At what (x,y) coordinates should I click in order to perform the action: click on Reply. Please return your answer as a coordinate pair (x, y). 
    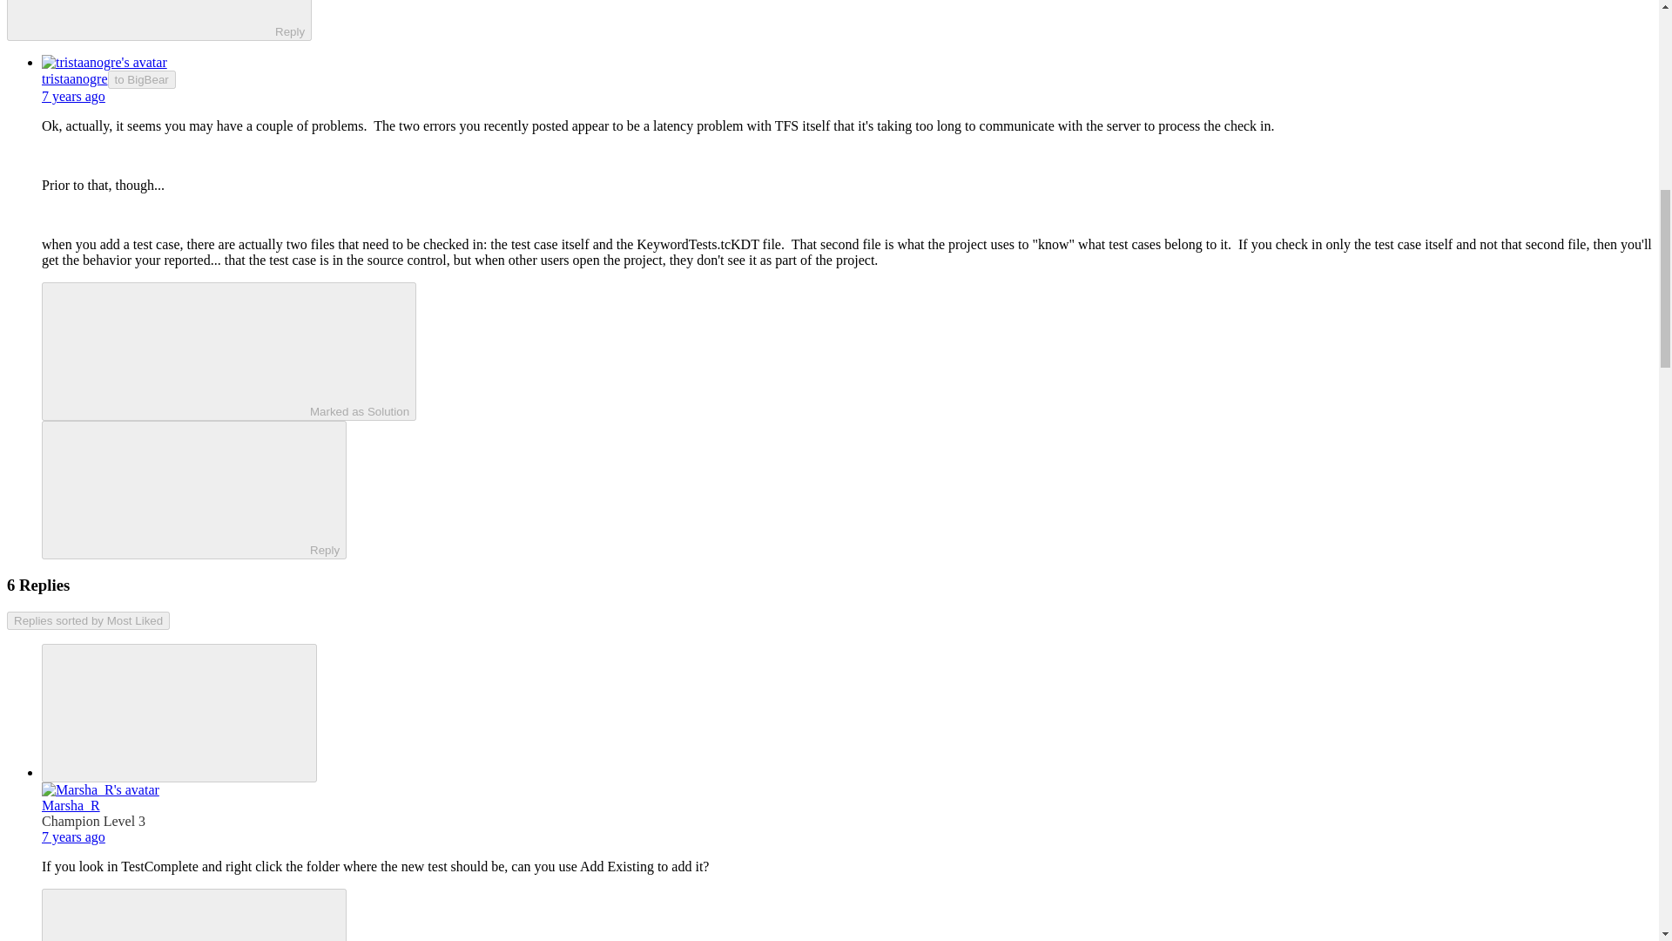
    Looking at the image, I should click on (145, 17).